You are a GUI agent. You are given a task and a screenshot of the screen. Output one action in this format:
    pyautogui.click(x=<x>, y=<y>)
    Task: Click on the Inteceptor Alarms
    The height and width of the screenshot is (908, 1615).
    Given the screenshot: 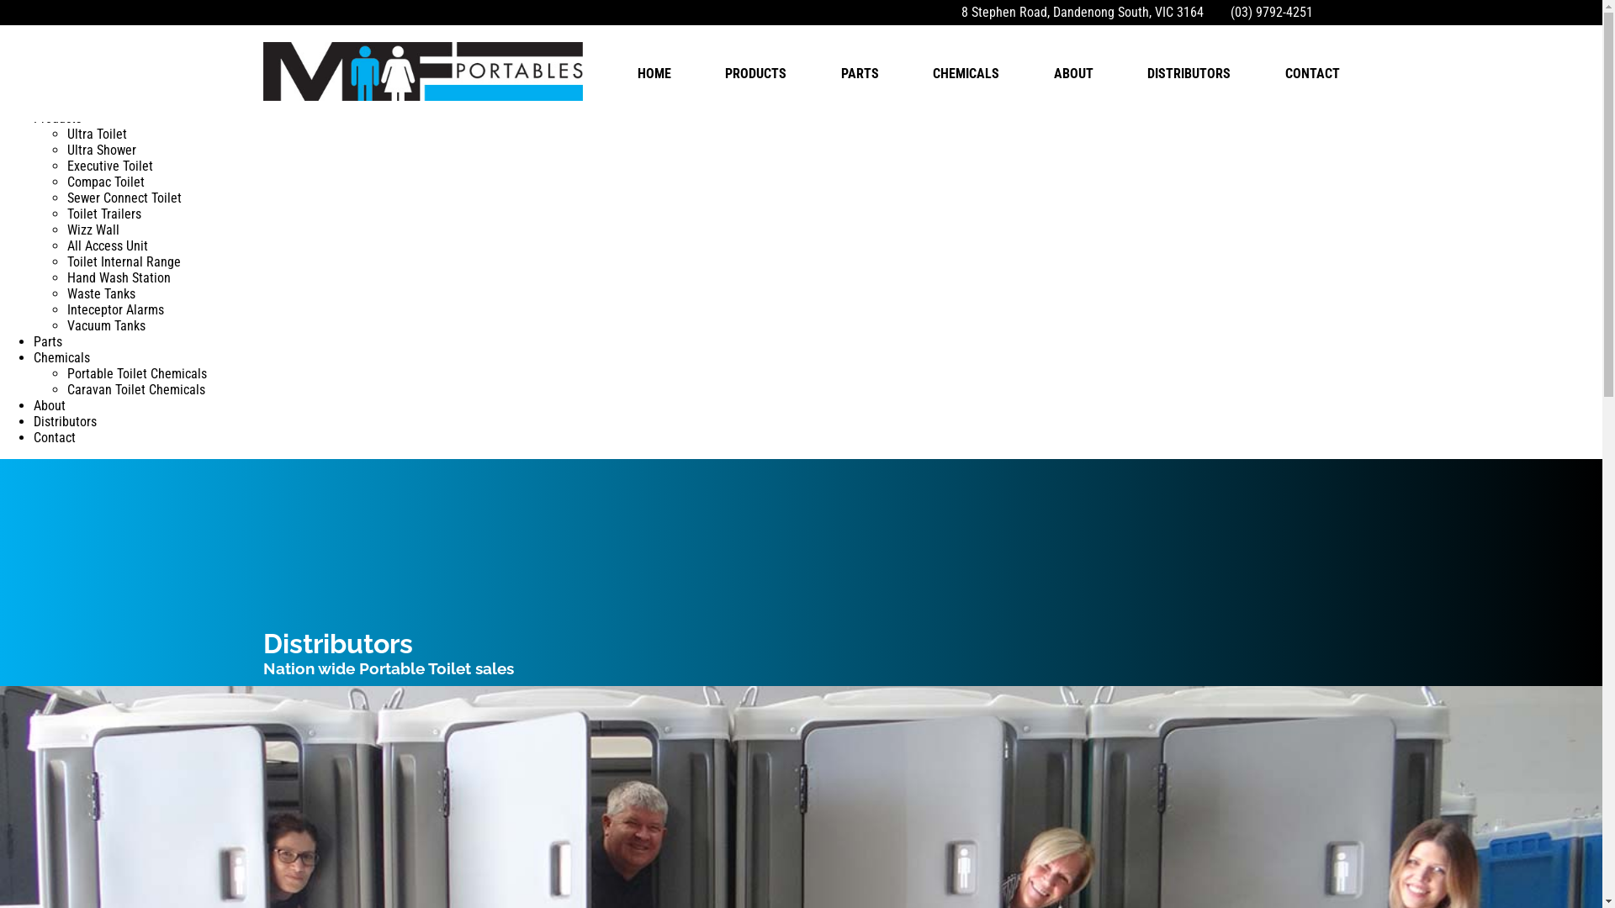 What is the action you would take?
    pyautogui.click(x=116, y=309)
    